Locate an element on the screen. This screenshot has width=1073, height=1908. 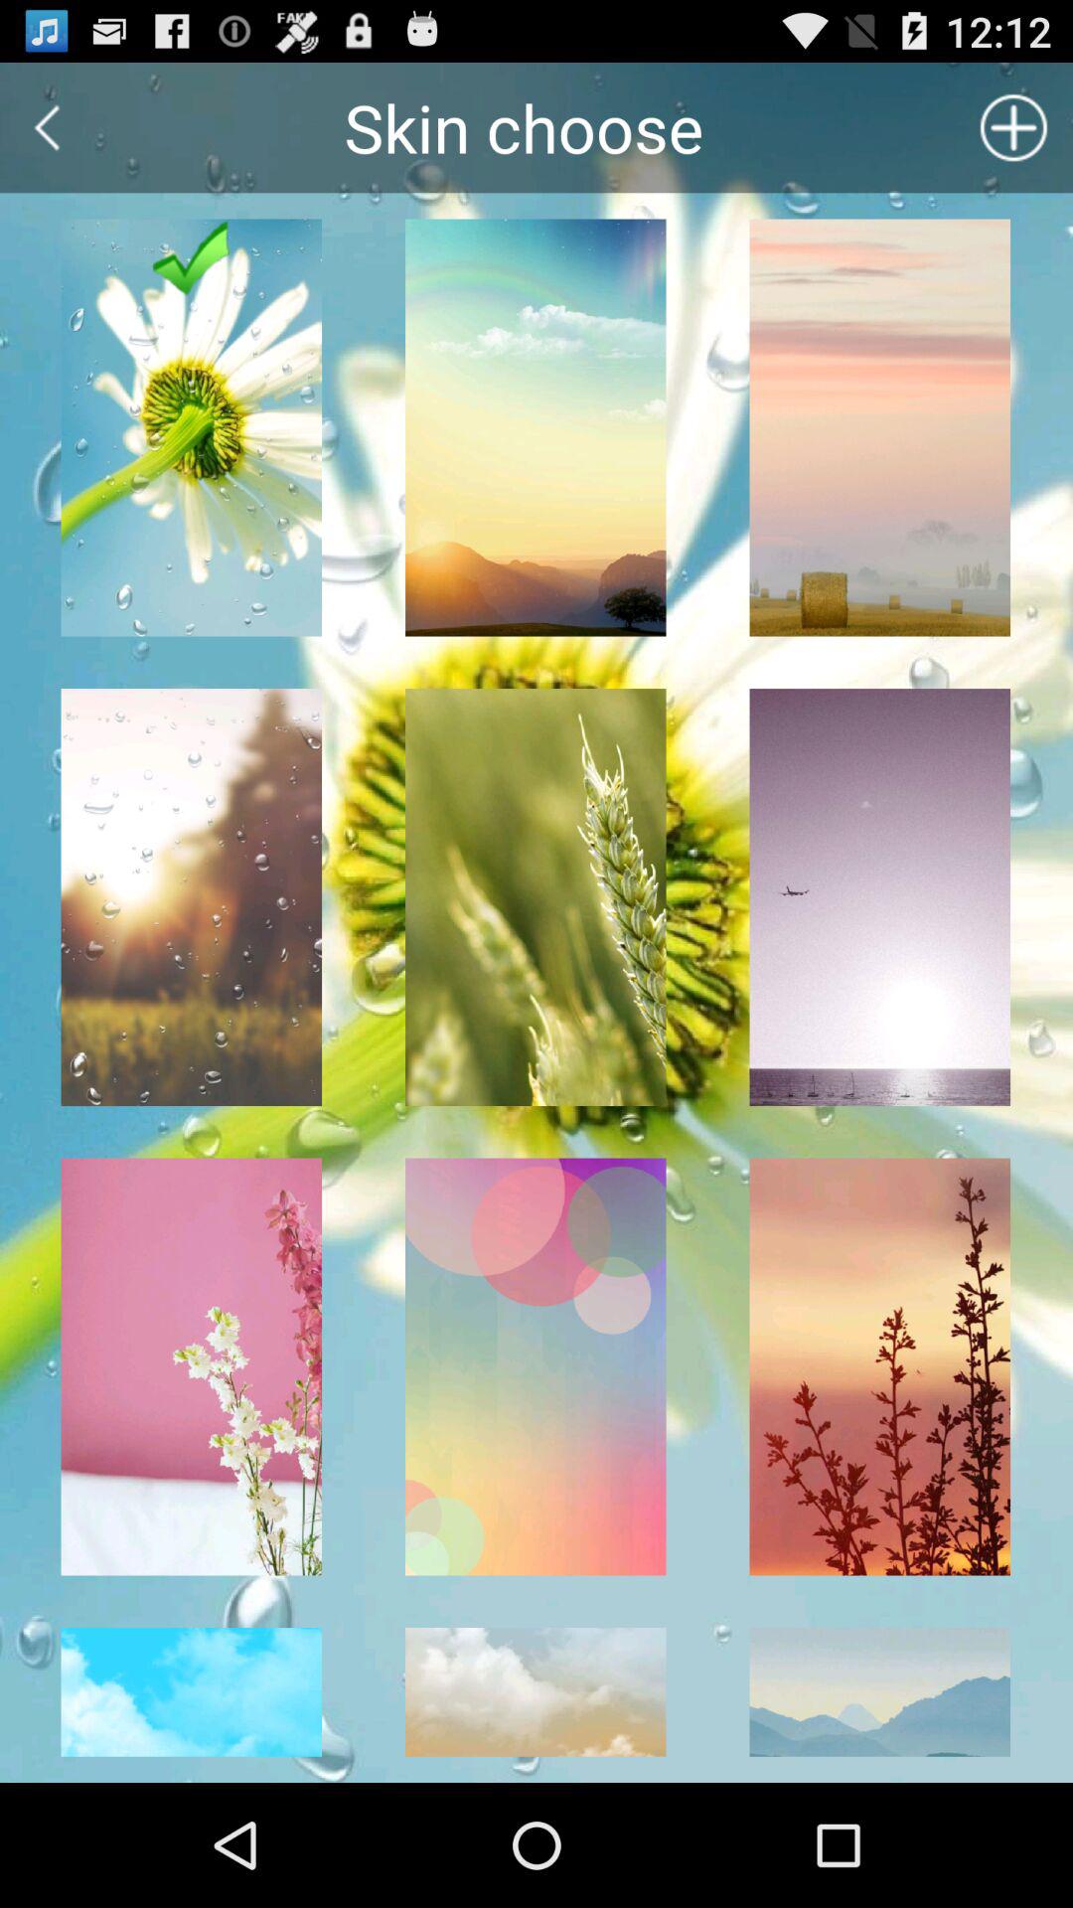
select the bottom right image is located at coordinates (880, 1704).